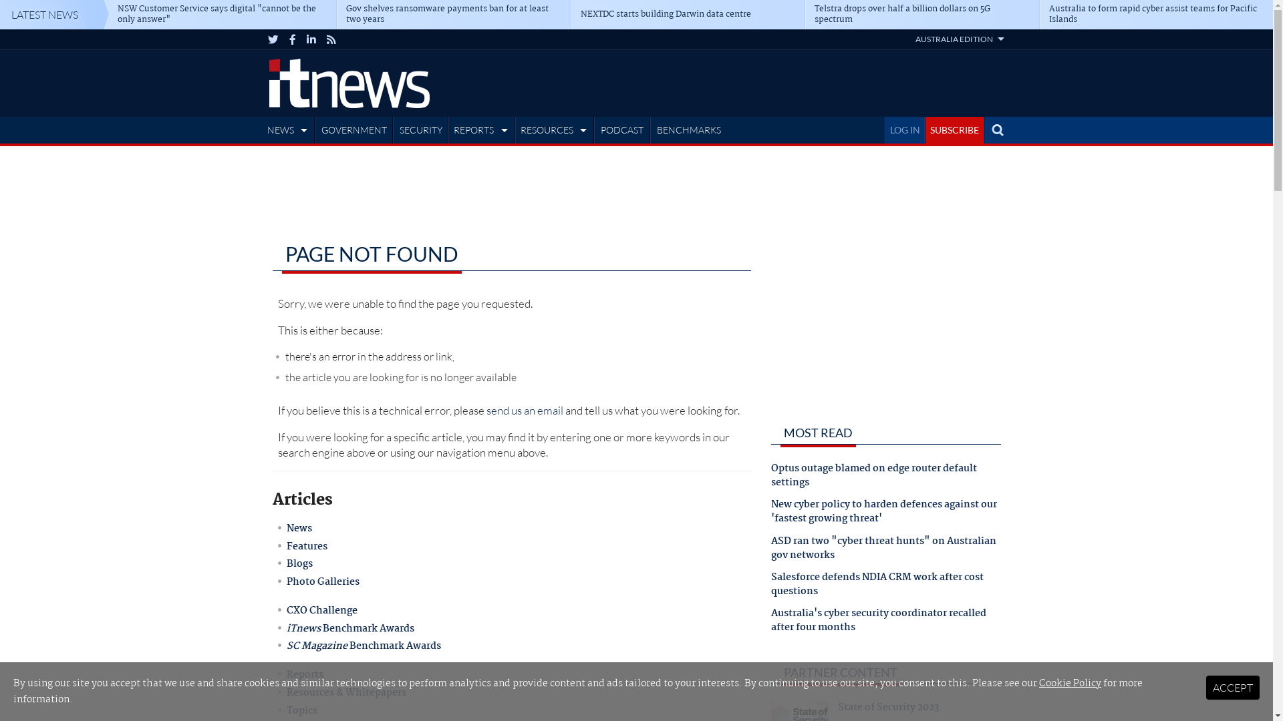  I want to click on Features, so click(307, 547).